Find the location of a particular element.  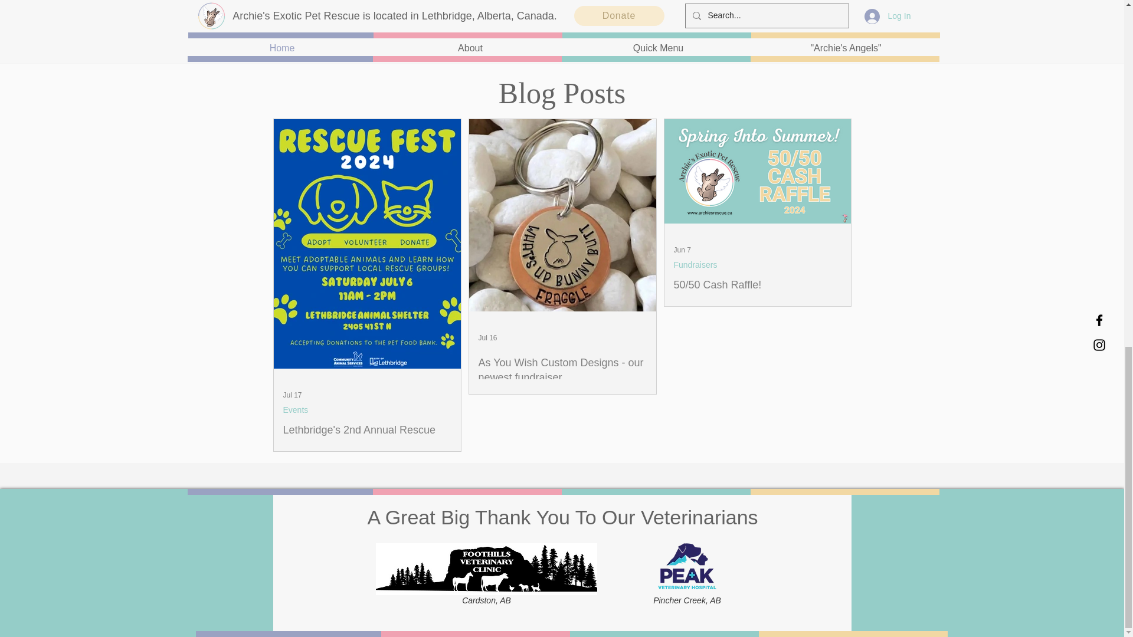

Events is located at coordinates (296, 410).